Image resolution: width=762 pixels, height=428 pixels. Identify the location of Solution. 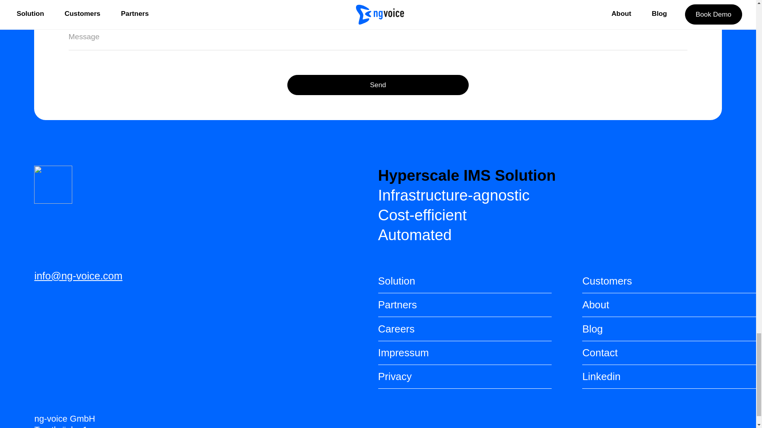
(465, 281).